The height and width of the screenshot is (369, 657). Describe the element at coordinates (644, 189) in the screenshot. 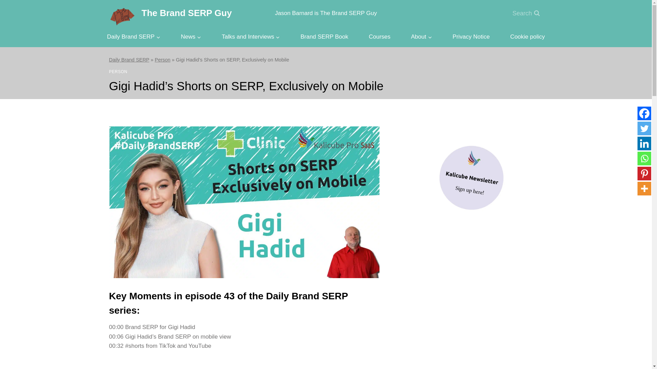

I see `More` at that location.